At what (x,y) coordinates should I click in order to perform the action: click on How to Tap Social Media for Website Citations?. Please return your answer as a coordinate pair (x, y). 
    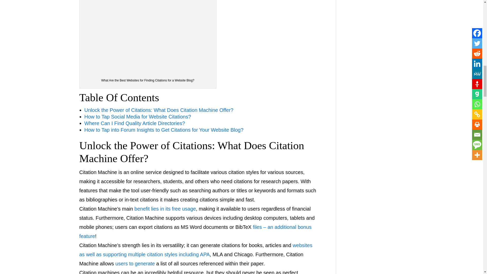
    Looking at the image, I should click on (137, 117).